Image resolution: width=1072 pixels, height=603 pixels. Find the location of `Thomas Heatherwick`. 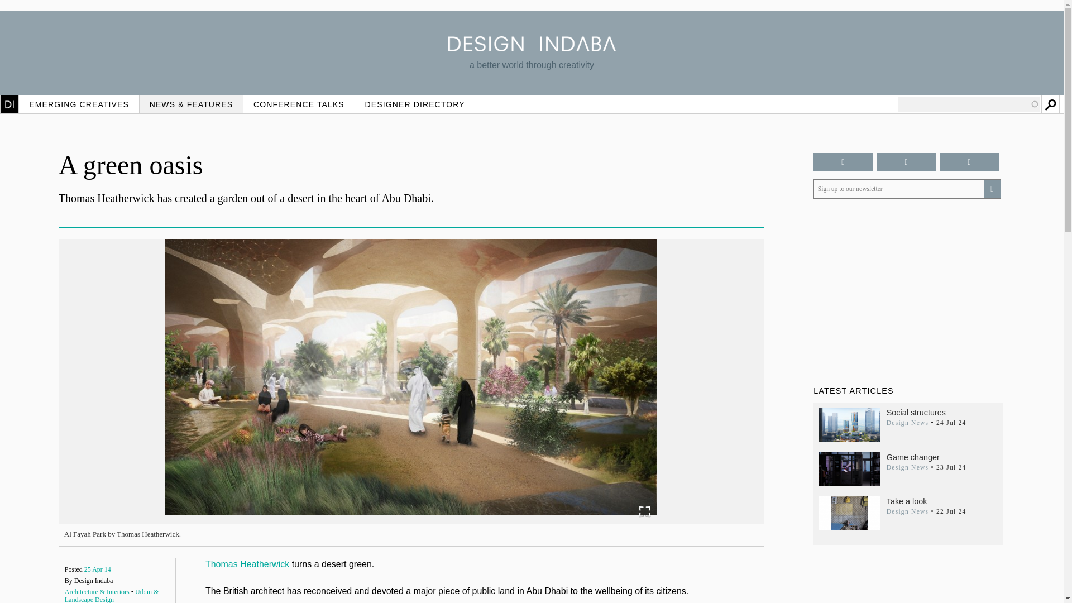

Thomas Heatherwick is located at coordinates (247, 564).